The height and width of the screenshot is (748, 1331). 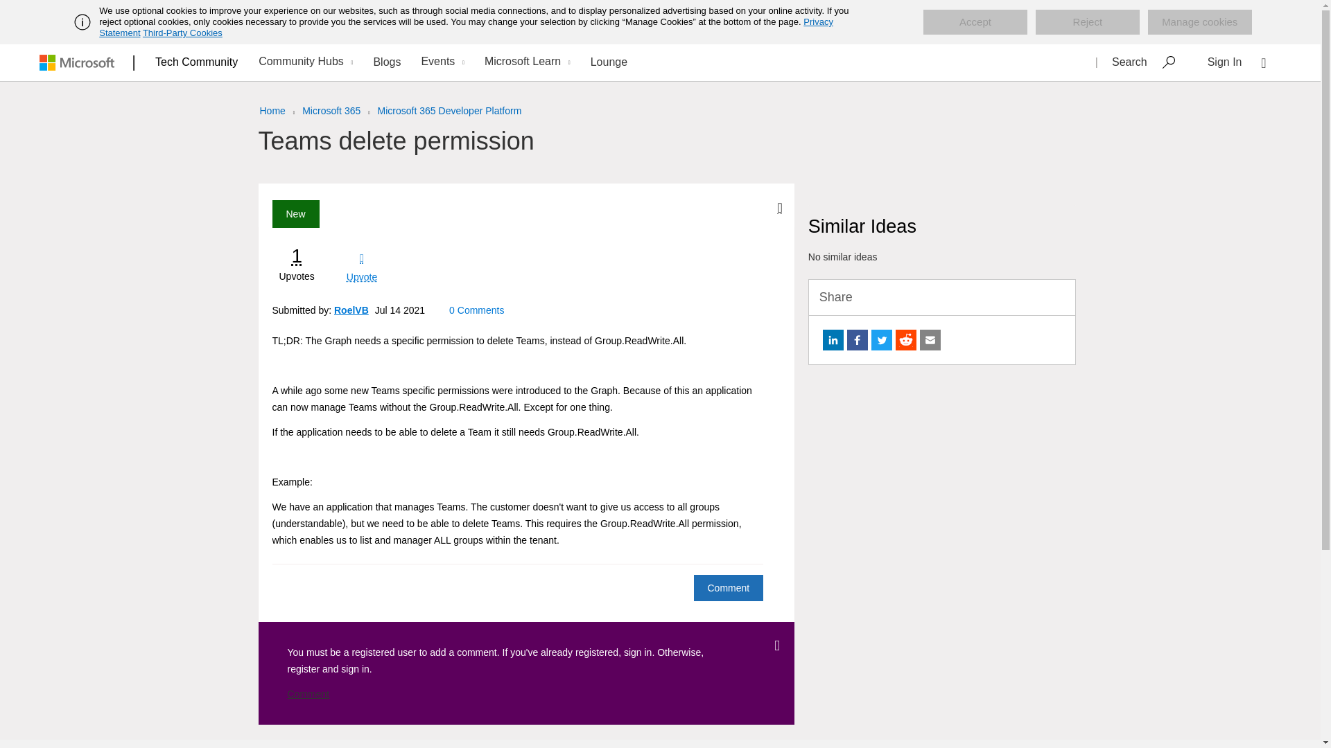 What do you see at coordinates (1087, 22) in the screenshot?
I see `Reject` at bounding box center [1087, 22].